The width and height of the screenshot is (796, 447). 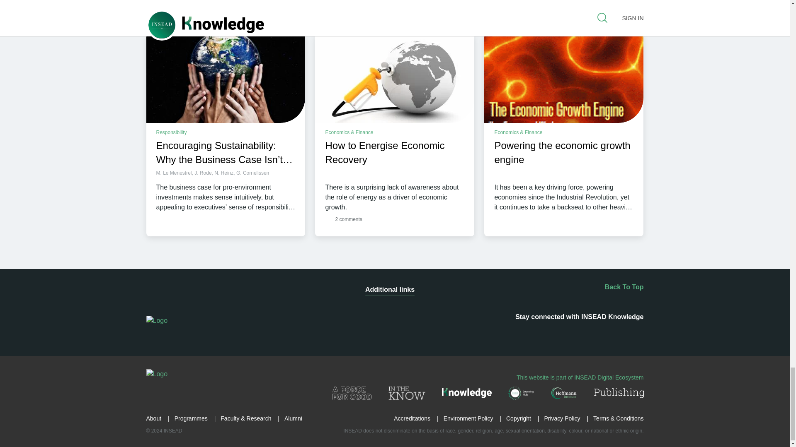 What do you see at coordinates (536, 333) in the screenshot?
I see `Facebook` at bounding box center [536, 333].